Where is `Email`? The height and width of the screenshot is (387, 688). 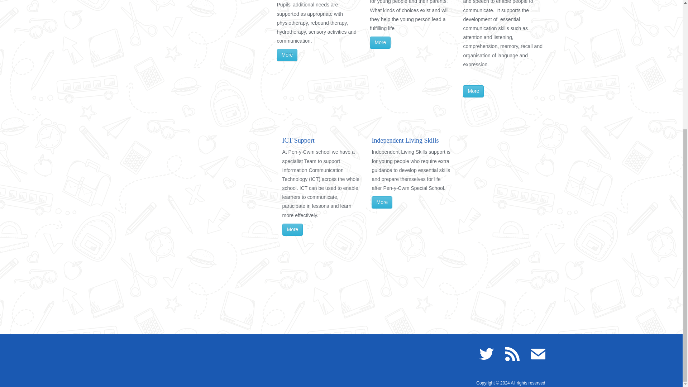
Email is located at coordinates (538, 354).